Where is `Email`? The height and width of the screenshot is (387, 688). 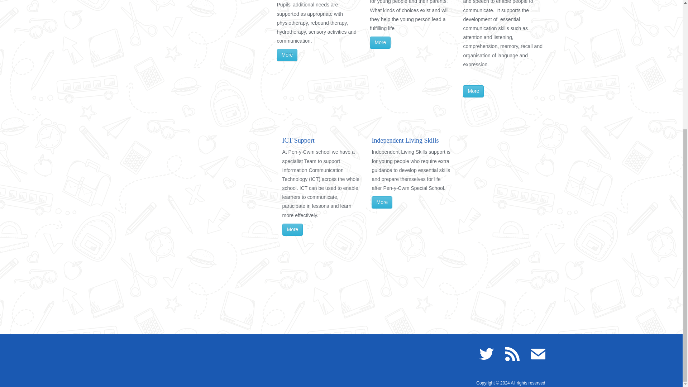
Email is located at coordinates (538, 354).